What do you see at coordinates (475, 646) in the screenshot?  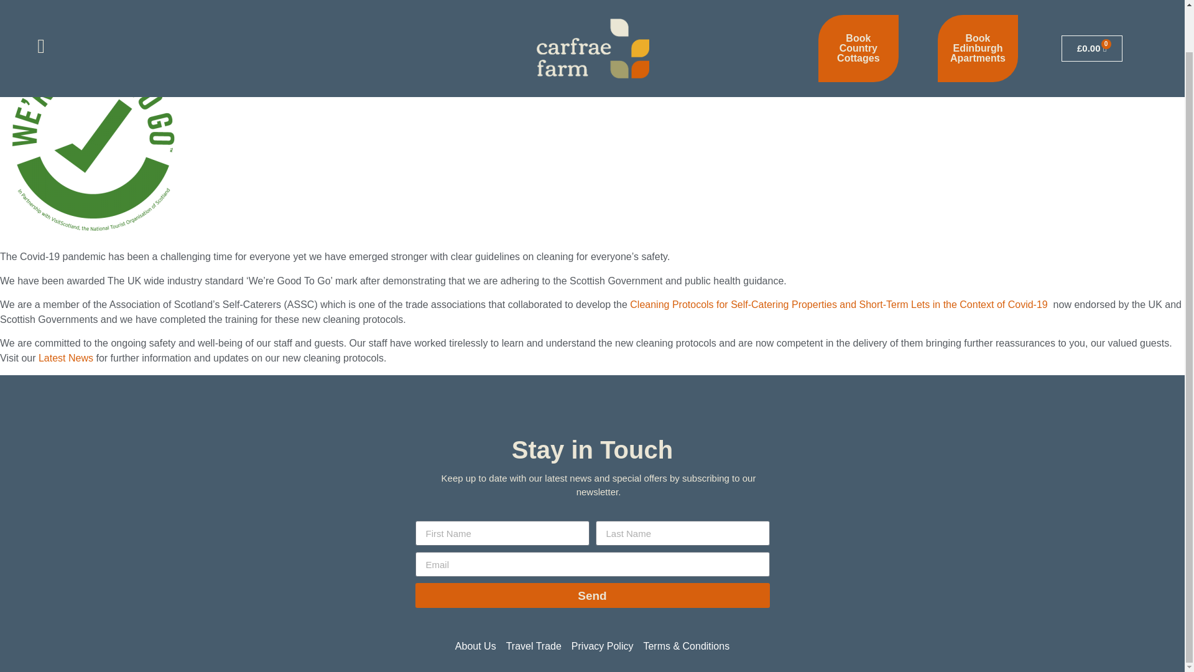 I see `About Us` at bounding box center [475, 646].